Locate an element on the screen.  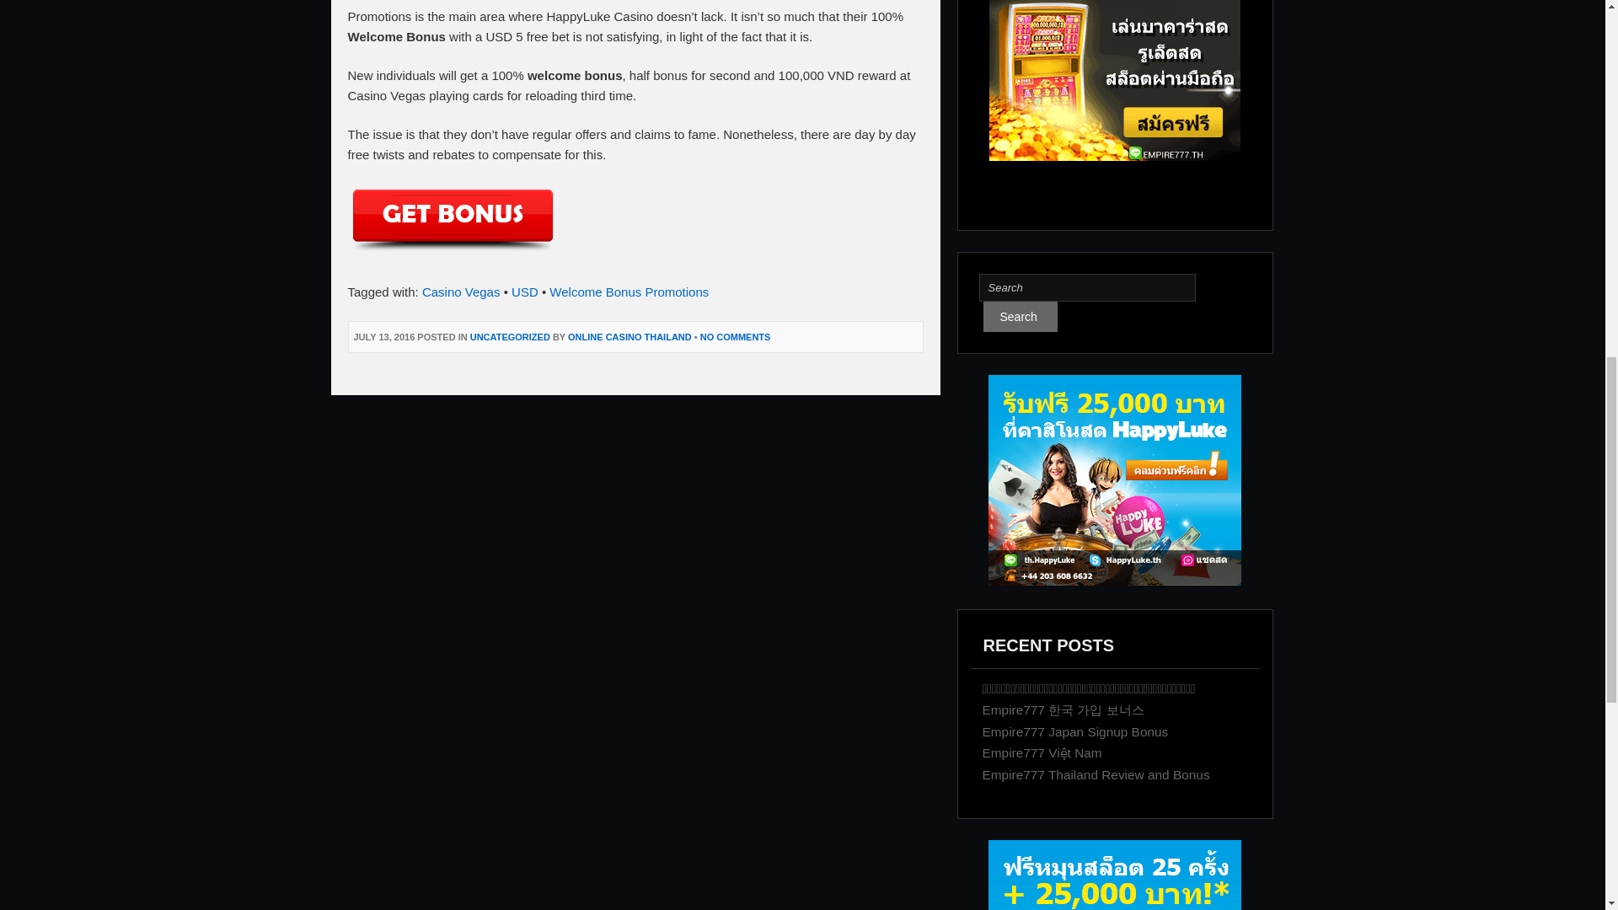
Search  is located at coordinates (1019, 317).